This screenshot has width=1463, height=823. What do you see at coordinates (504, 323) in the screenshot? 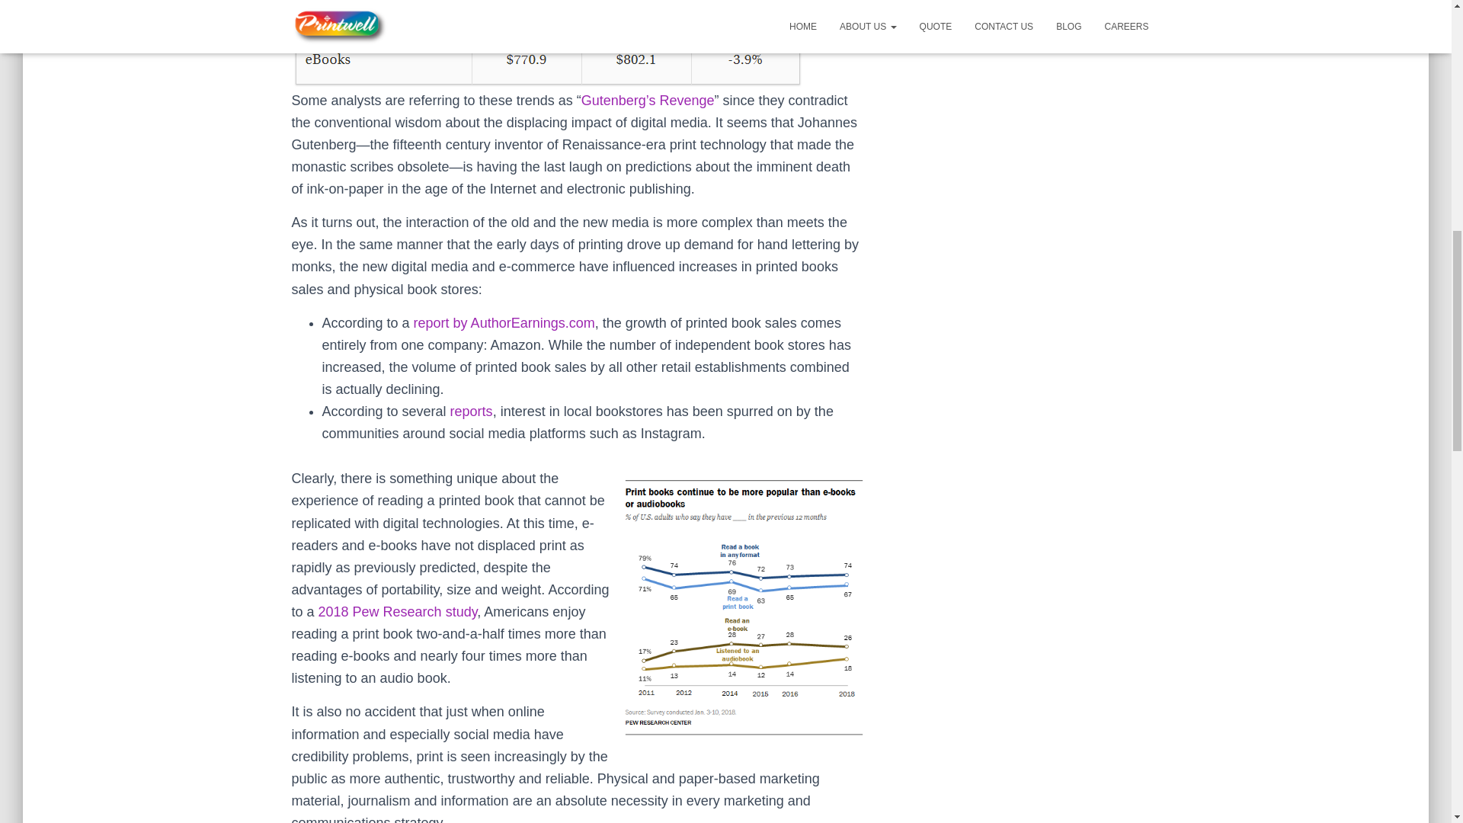
I see `report by AuthorEarnings.com` at bounding box center [504, 323].